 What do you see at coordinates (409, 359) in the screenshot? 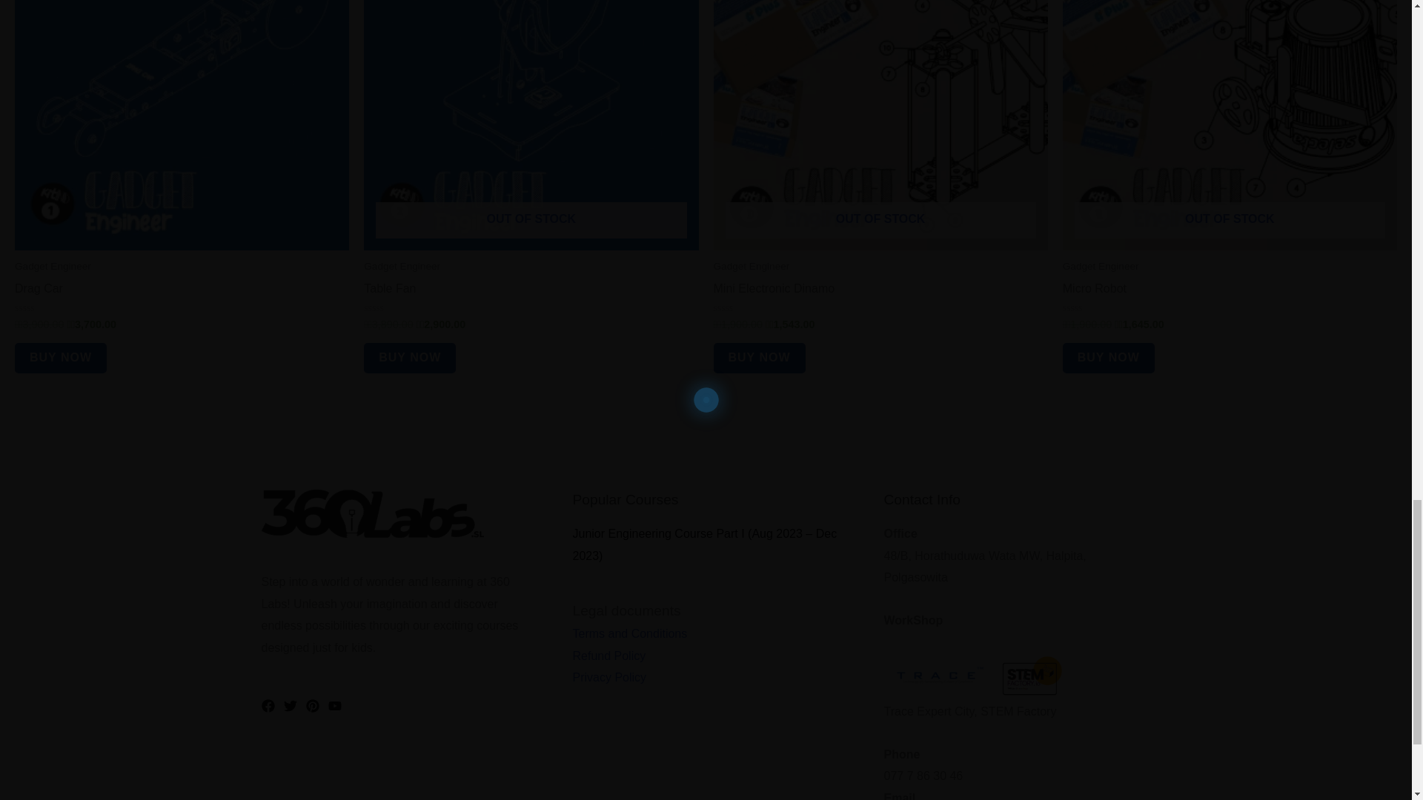
I see `BUY NOW` at bounding box center [409, 359].